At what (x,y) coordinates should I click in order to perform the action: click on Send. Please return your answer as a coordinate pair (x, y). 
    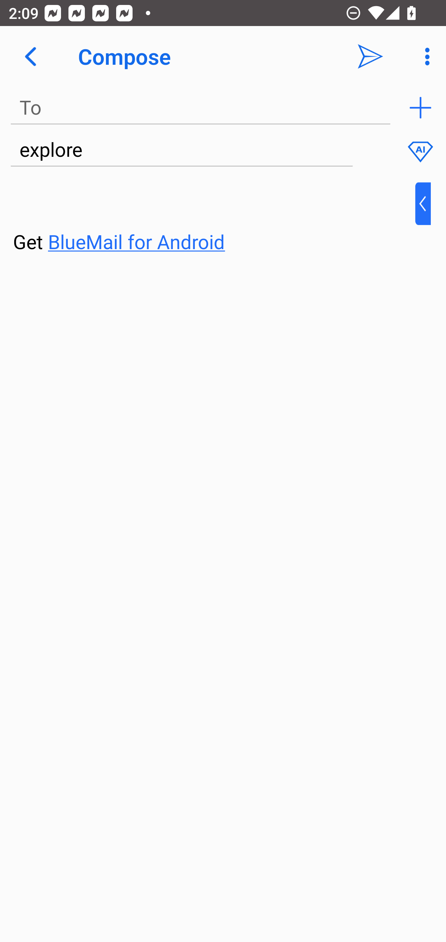
    Looking at the image, I should click on (370, 56).